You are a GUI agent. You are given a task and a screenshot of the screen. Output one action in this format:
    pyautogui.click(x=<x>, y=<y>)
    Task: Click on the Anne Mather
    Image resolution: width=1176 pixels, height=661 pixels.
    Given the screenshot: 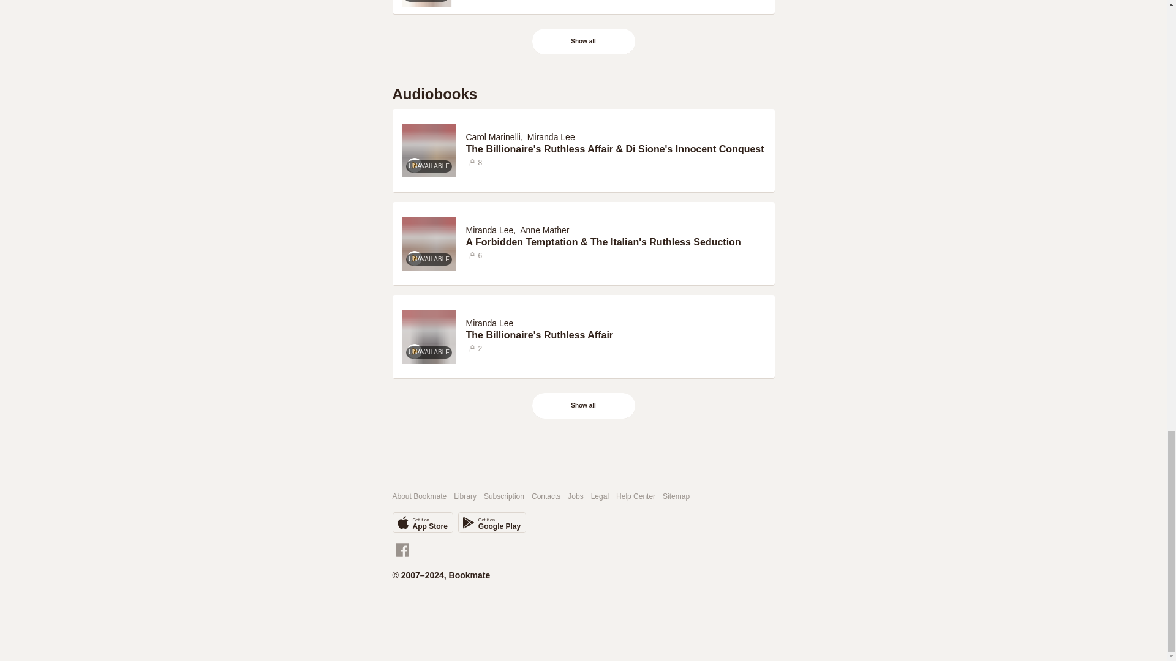 What is the action you would take?
    pyautogui.click(x=544, y=230)
    